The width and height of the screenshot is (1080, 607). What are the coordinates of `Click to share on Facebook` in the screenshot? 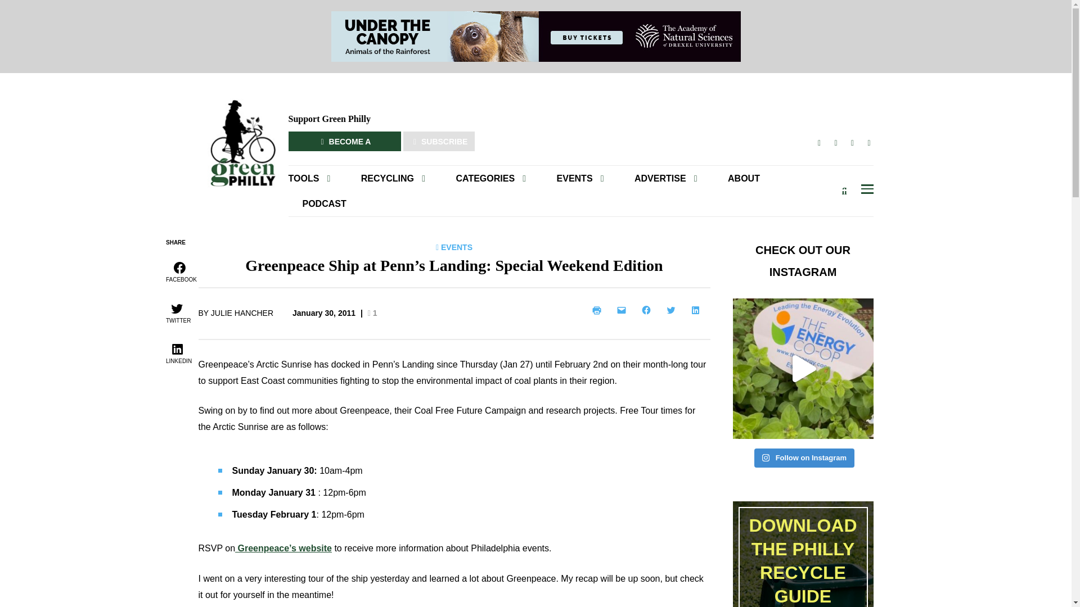 It's located at (648, 310).